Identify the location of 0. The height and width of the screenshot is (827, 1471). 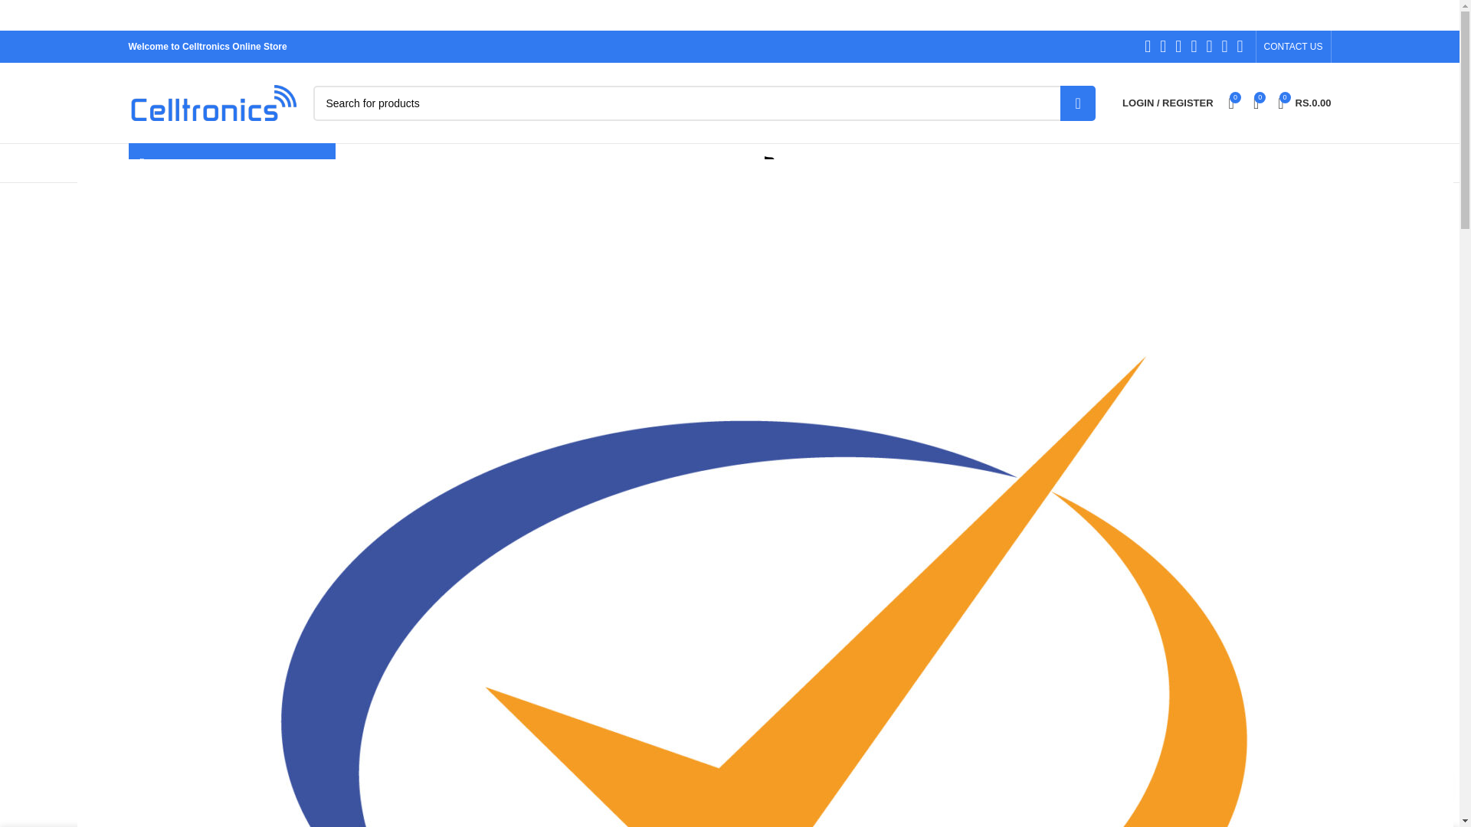
(1168, 103).